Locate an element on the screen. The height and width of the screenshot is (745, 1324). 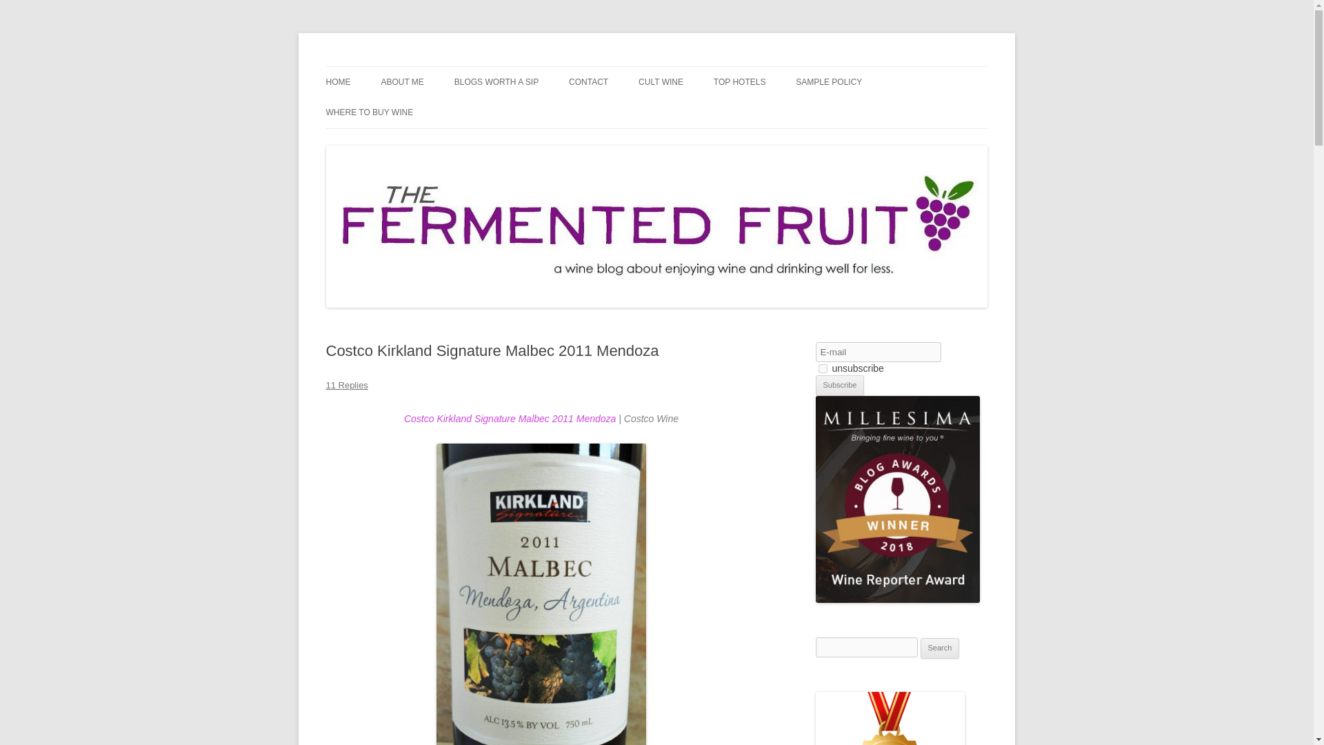
WHERE TO BUY WINE is located at coordinates (370, 112).